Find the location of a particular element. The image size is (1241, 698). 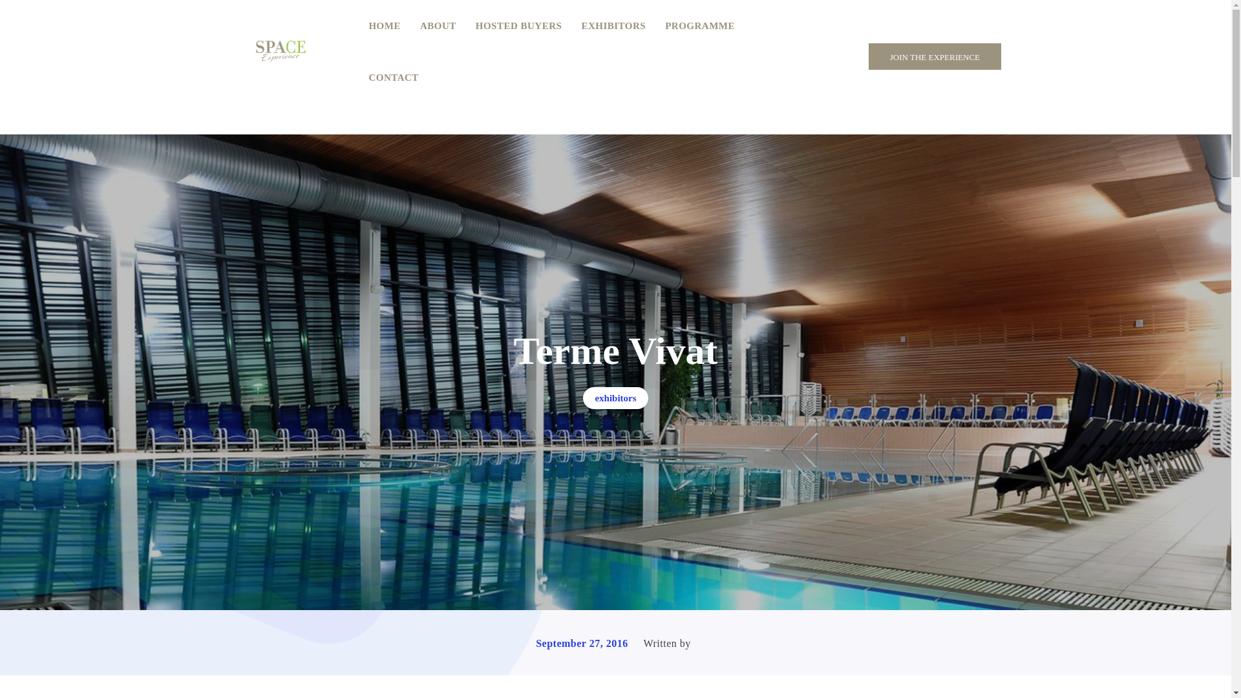

HOSTED BUYERS is located at coordinates (518, 26).